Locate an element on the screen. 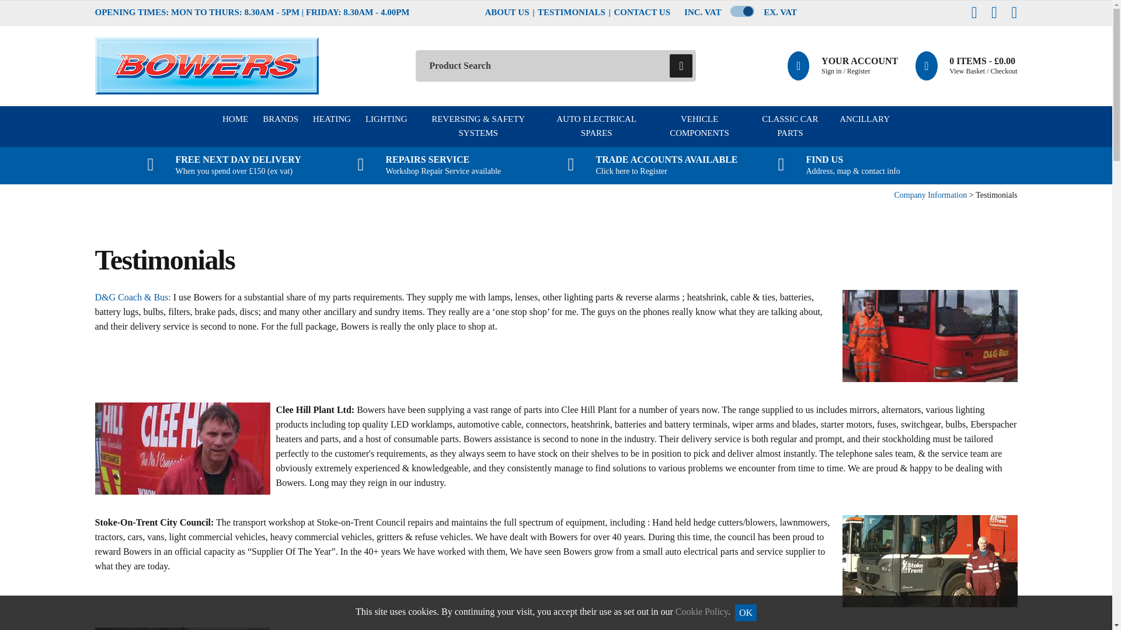  INC. VAT is located at coordinates (702, 12).